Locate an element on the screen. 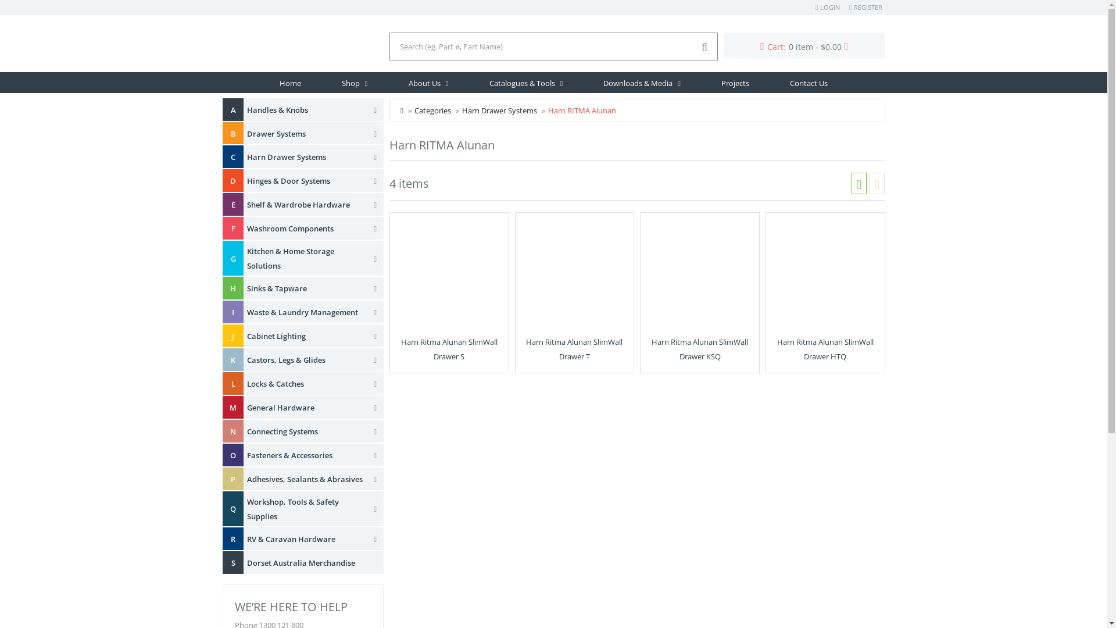 Image resolution: width=1116 pixels, height=628 pixels. Cart: 0 item - $0.00 is located at coordinates (804, 46).